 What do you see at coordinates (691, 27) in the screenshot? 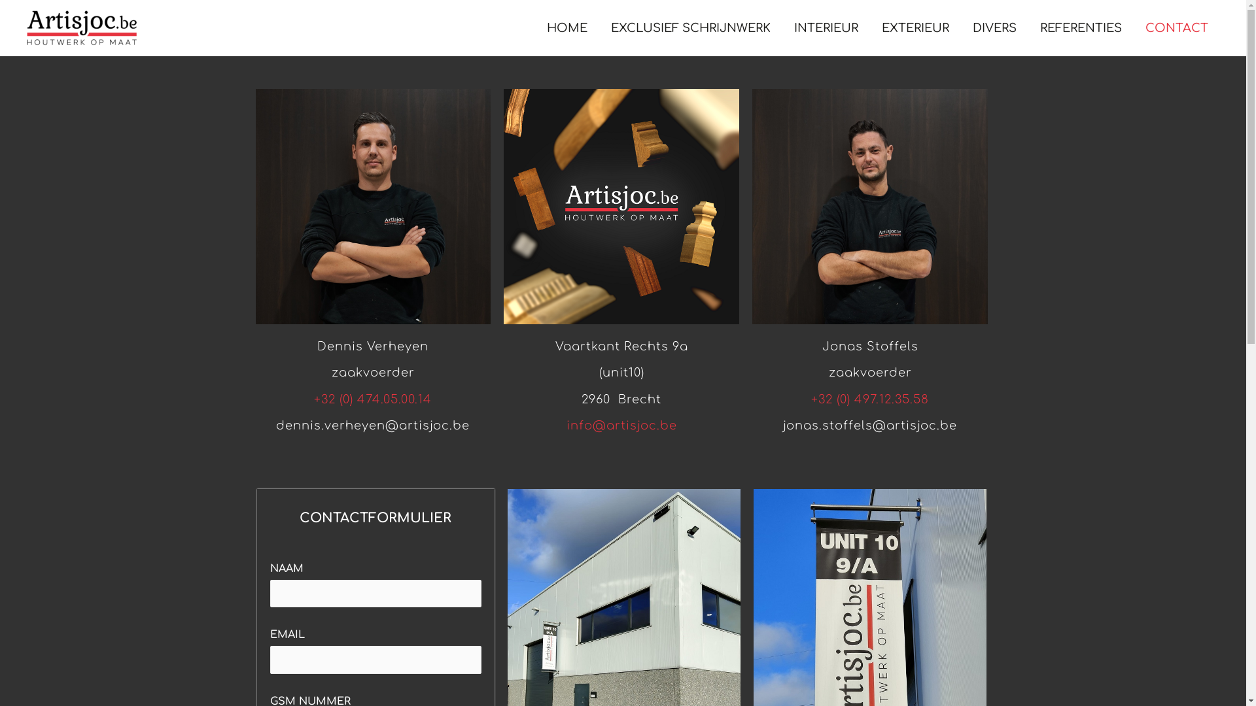
I see `EXCLUSIEF SCHRIJNWERK` at bounding box center [691, 27].